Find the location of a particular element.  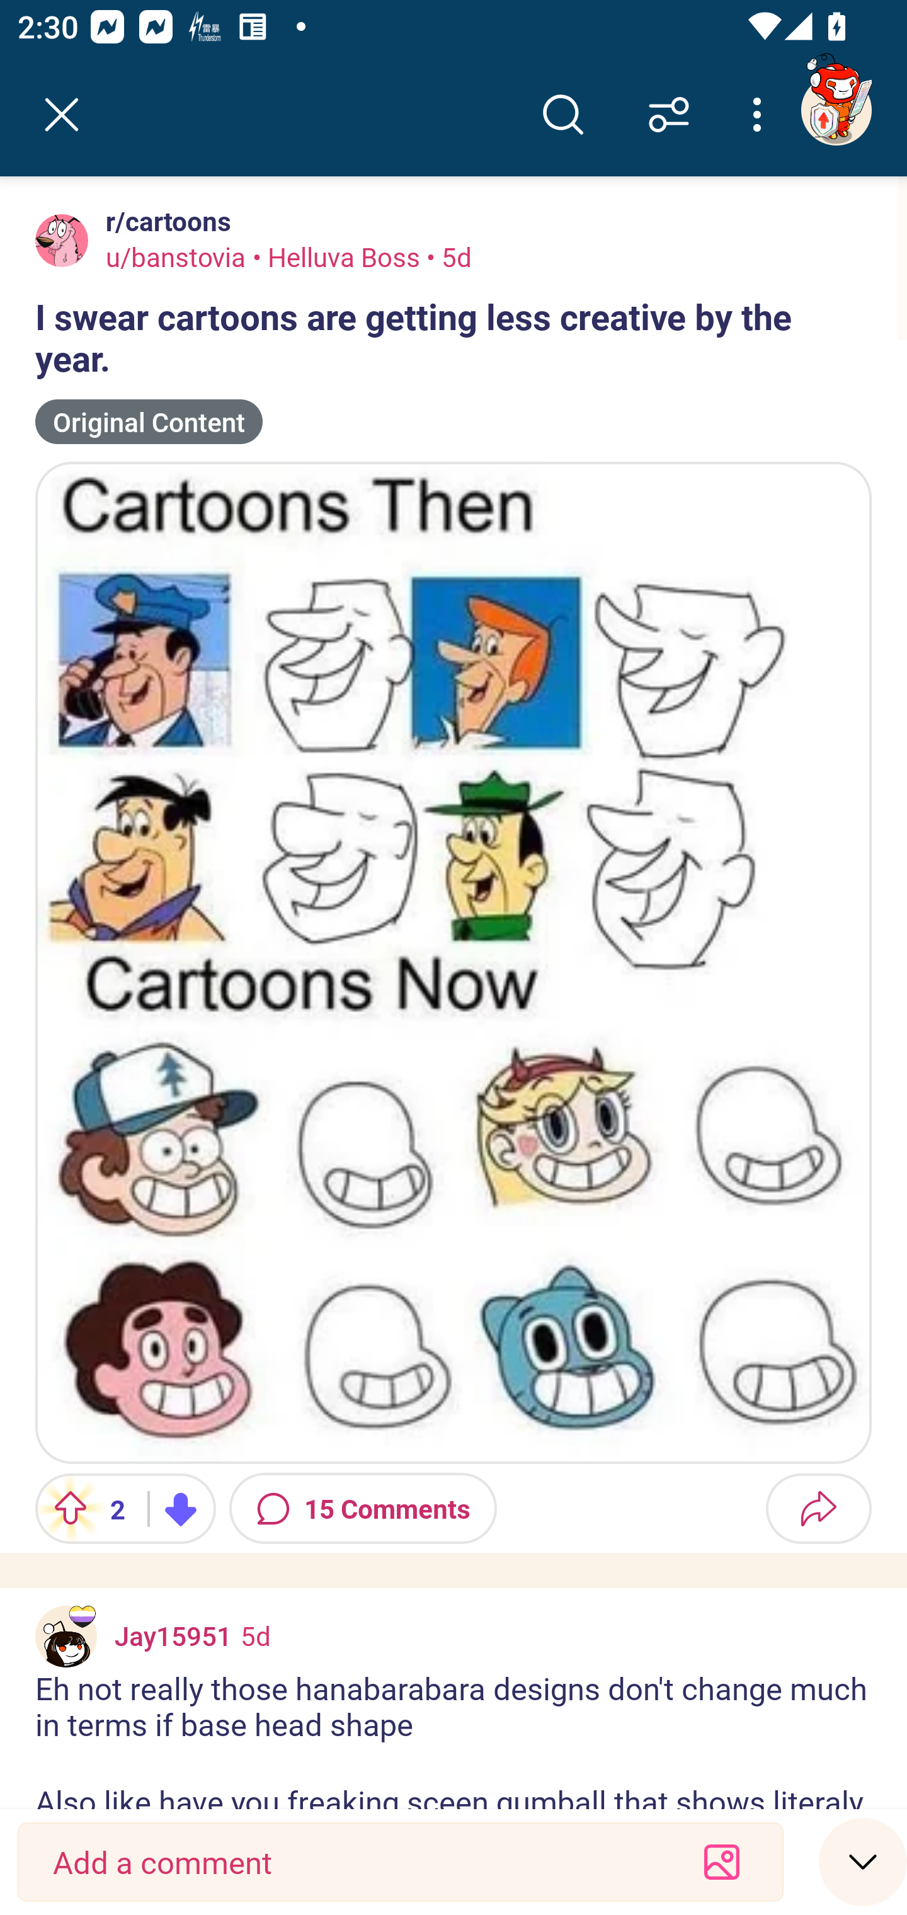

u/banstovia is located at coordinates (176, 256).